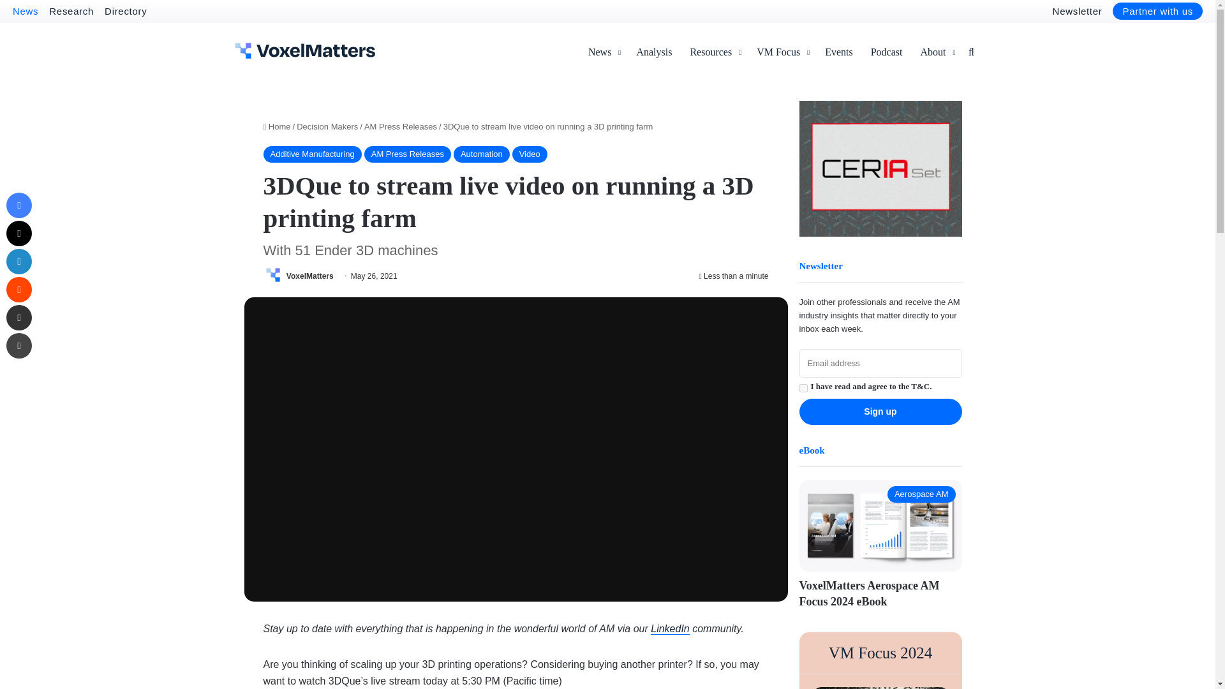 Image resolution: width=1225 pixels, height=689 pixels. Describe the element at coordinates (714, 52) in the screenshot. I see `Resources` at that location.